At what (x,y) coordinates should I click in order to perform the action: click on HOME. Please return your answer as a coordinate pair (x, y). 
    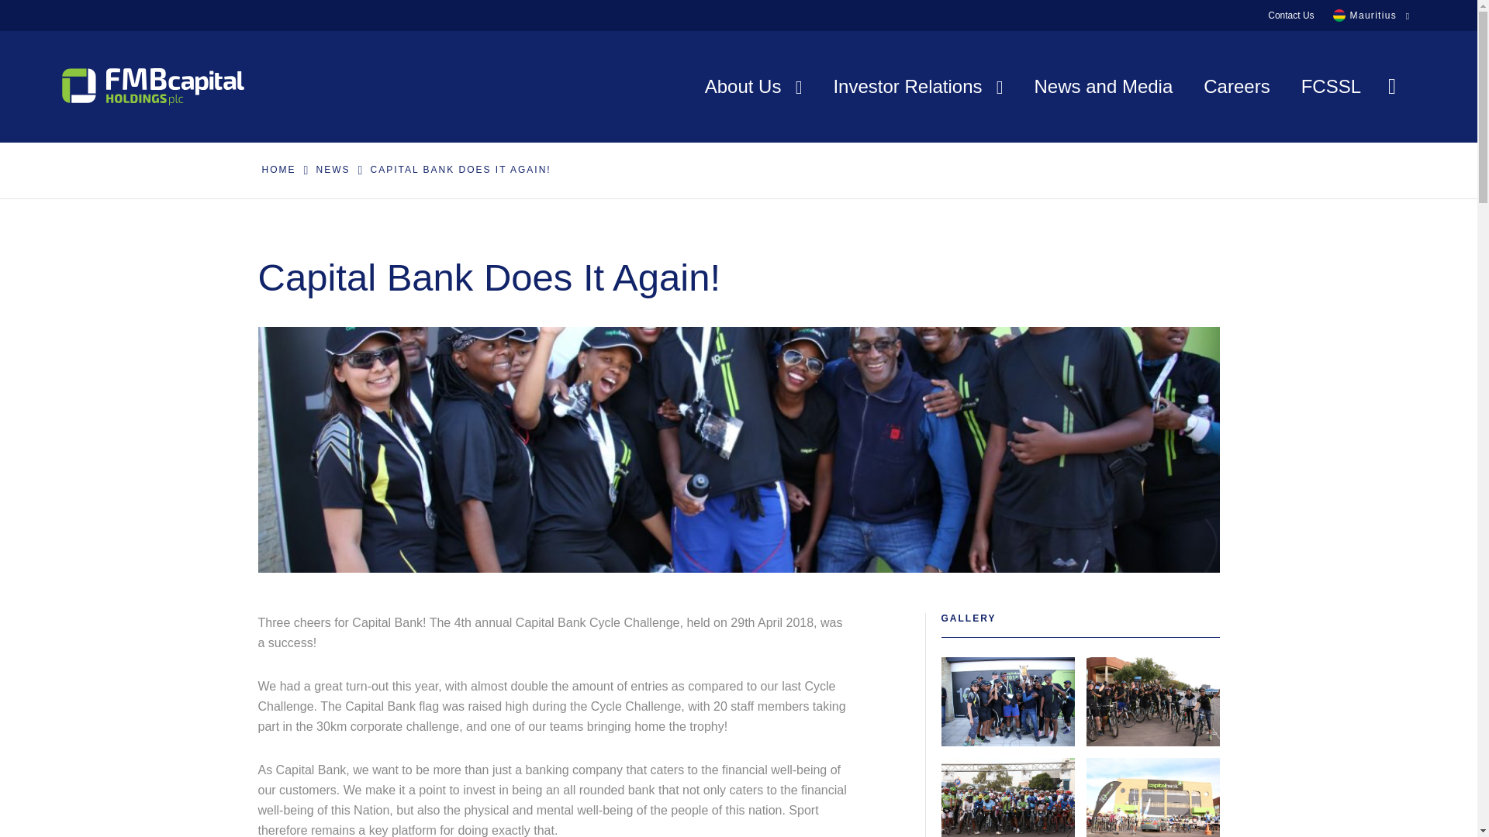
    Looking at the image, I should click on (278, 170).